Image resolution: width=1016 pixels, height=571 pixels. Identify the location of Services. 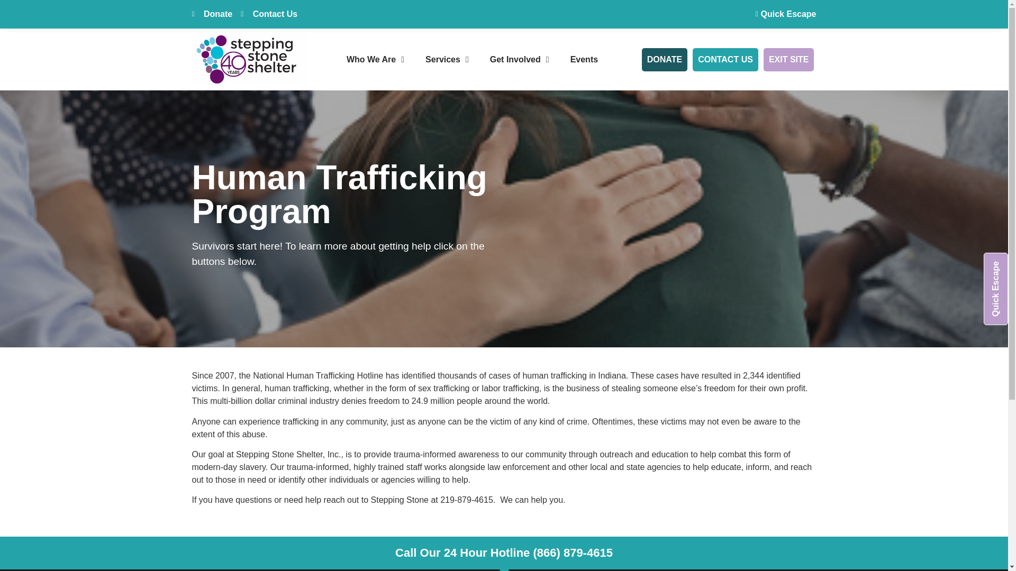
(447, 59).